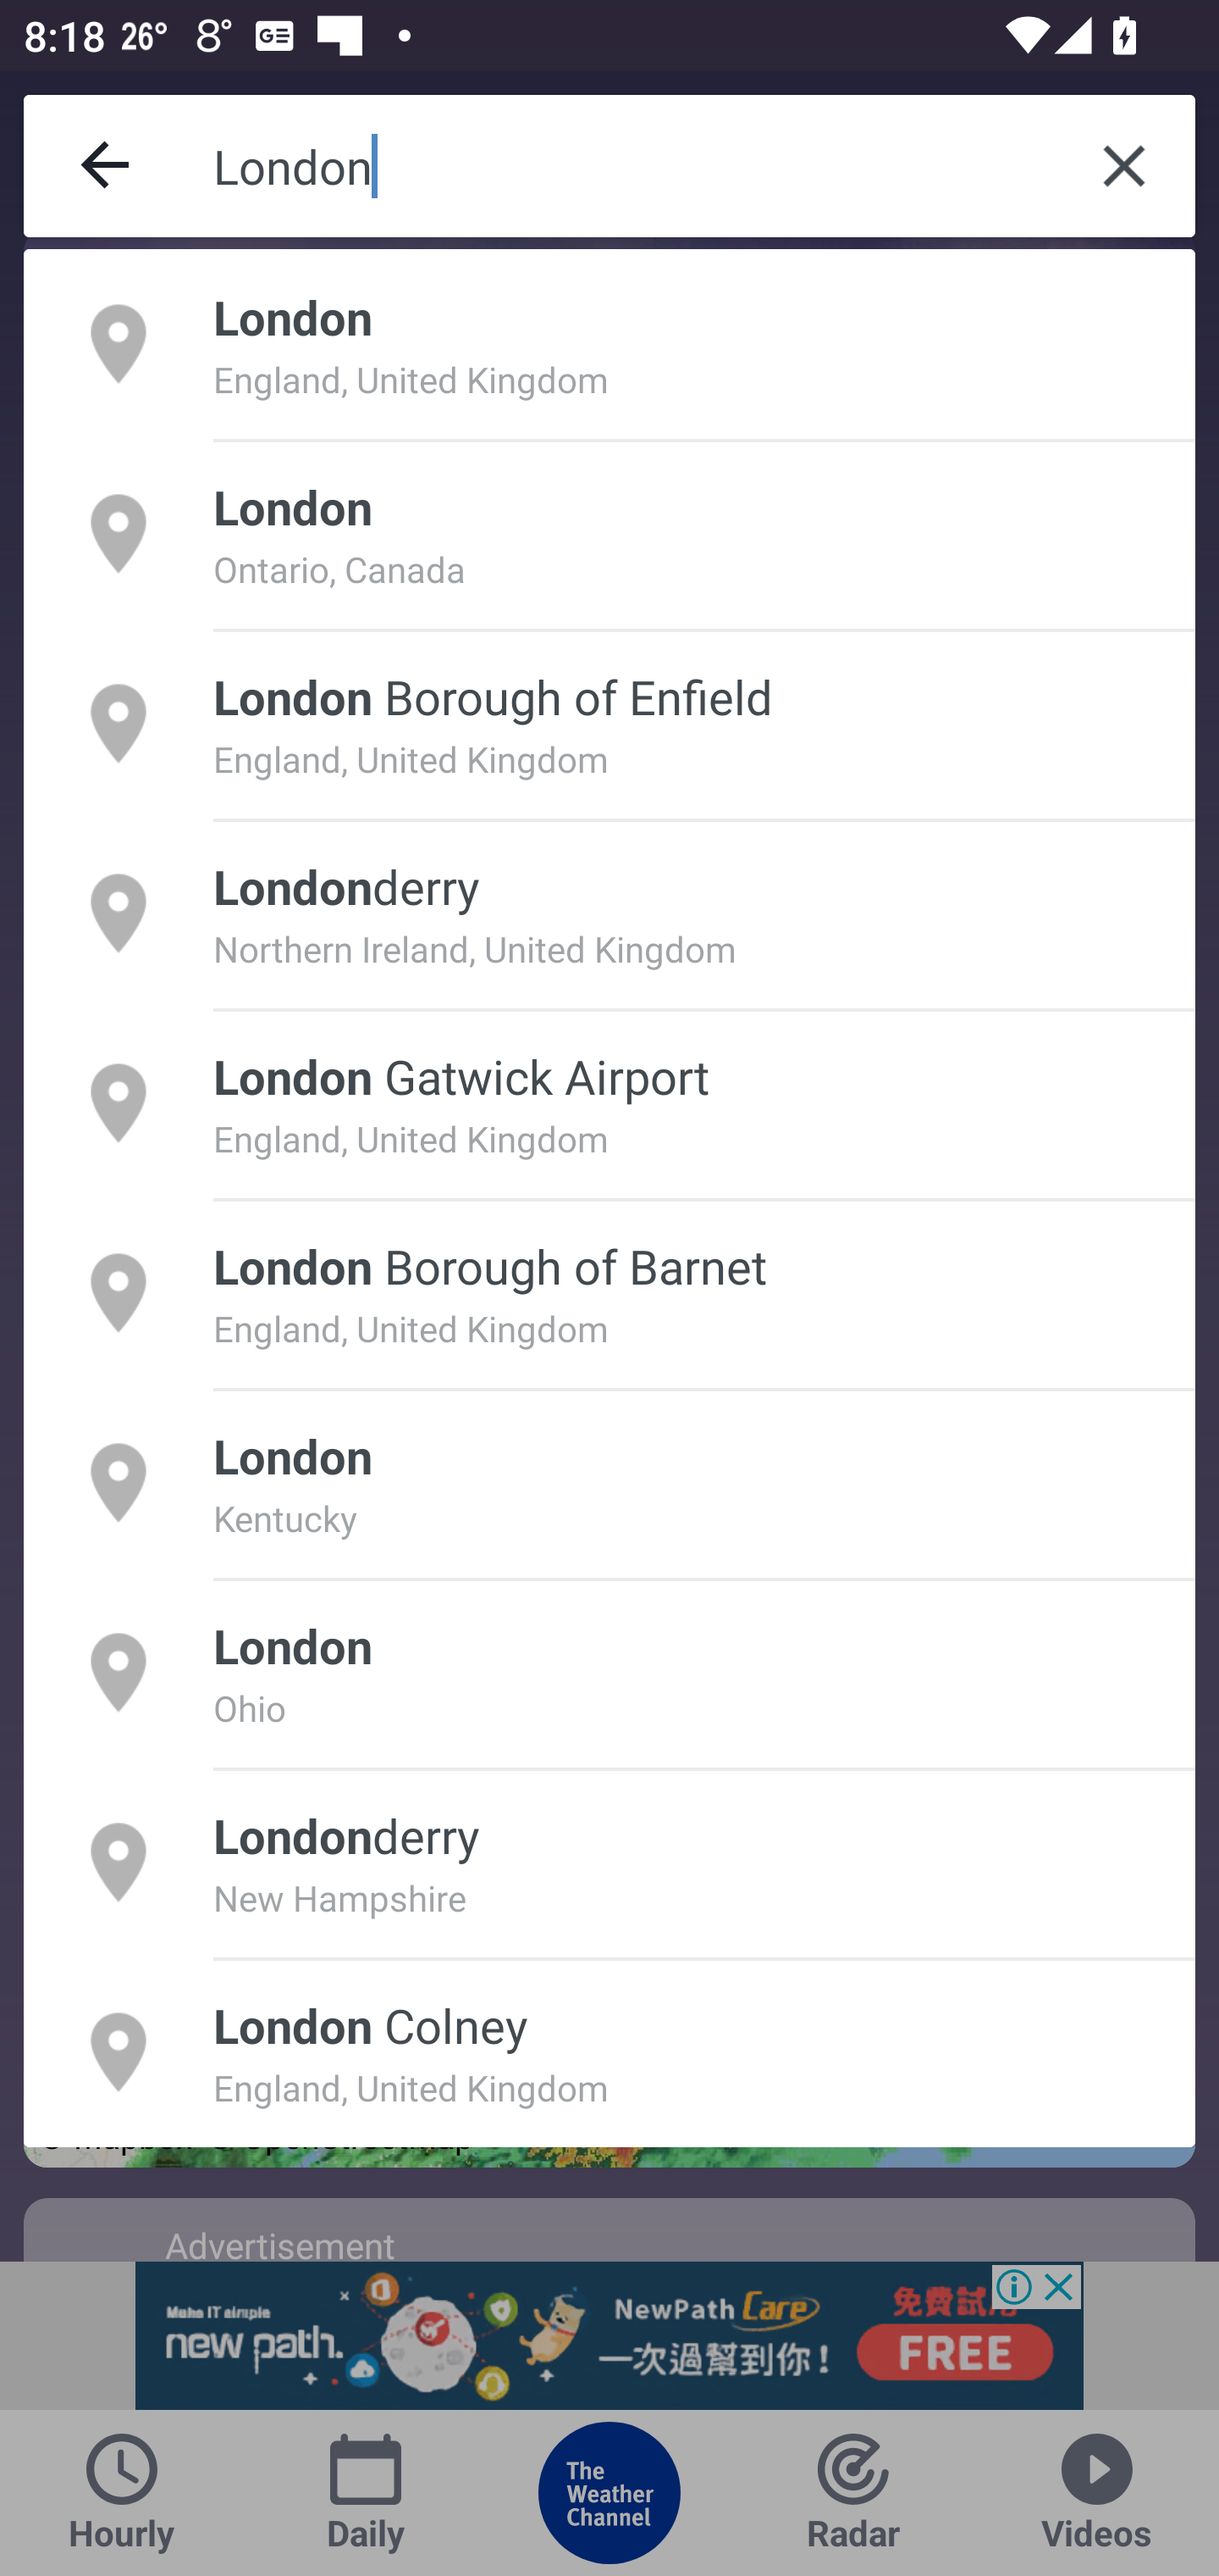 The image size is (1219, 2576). Describe the element at coordinates (609, 1293) in the screenshot. I see `London Borough of Barnet England, United Kingdom` at that location.